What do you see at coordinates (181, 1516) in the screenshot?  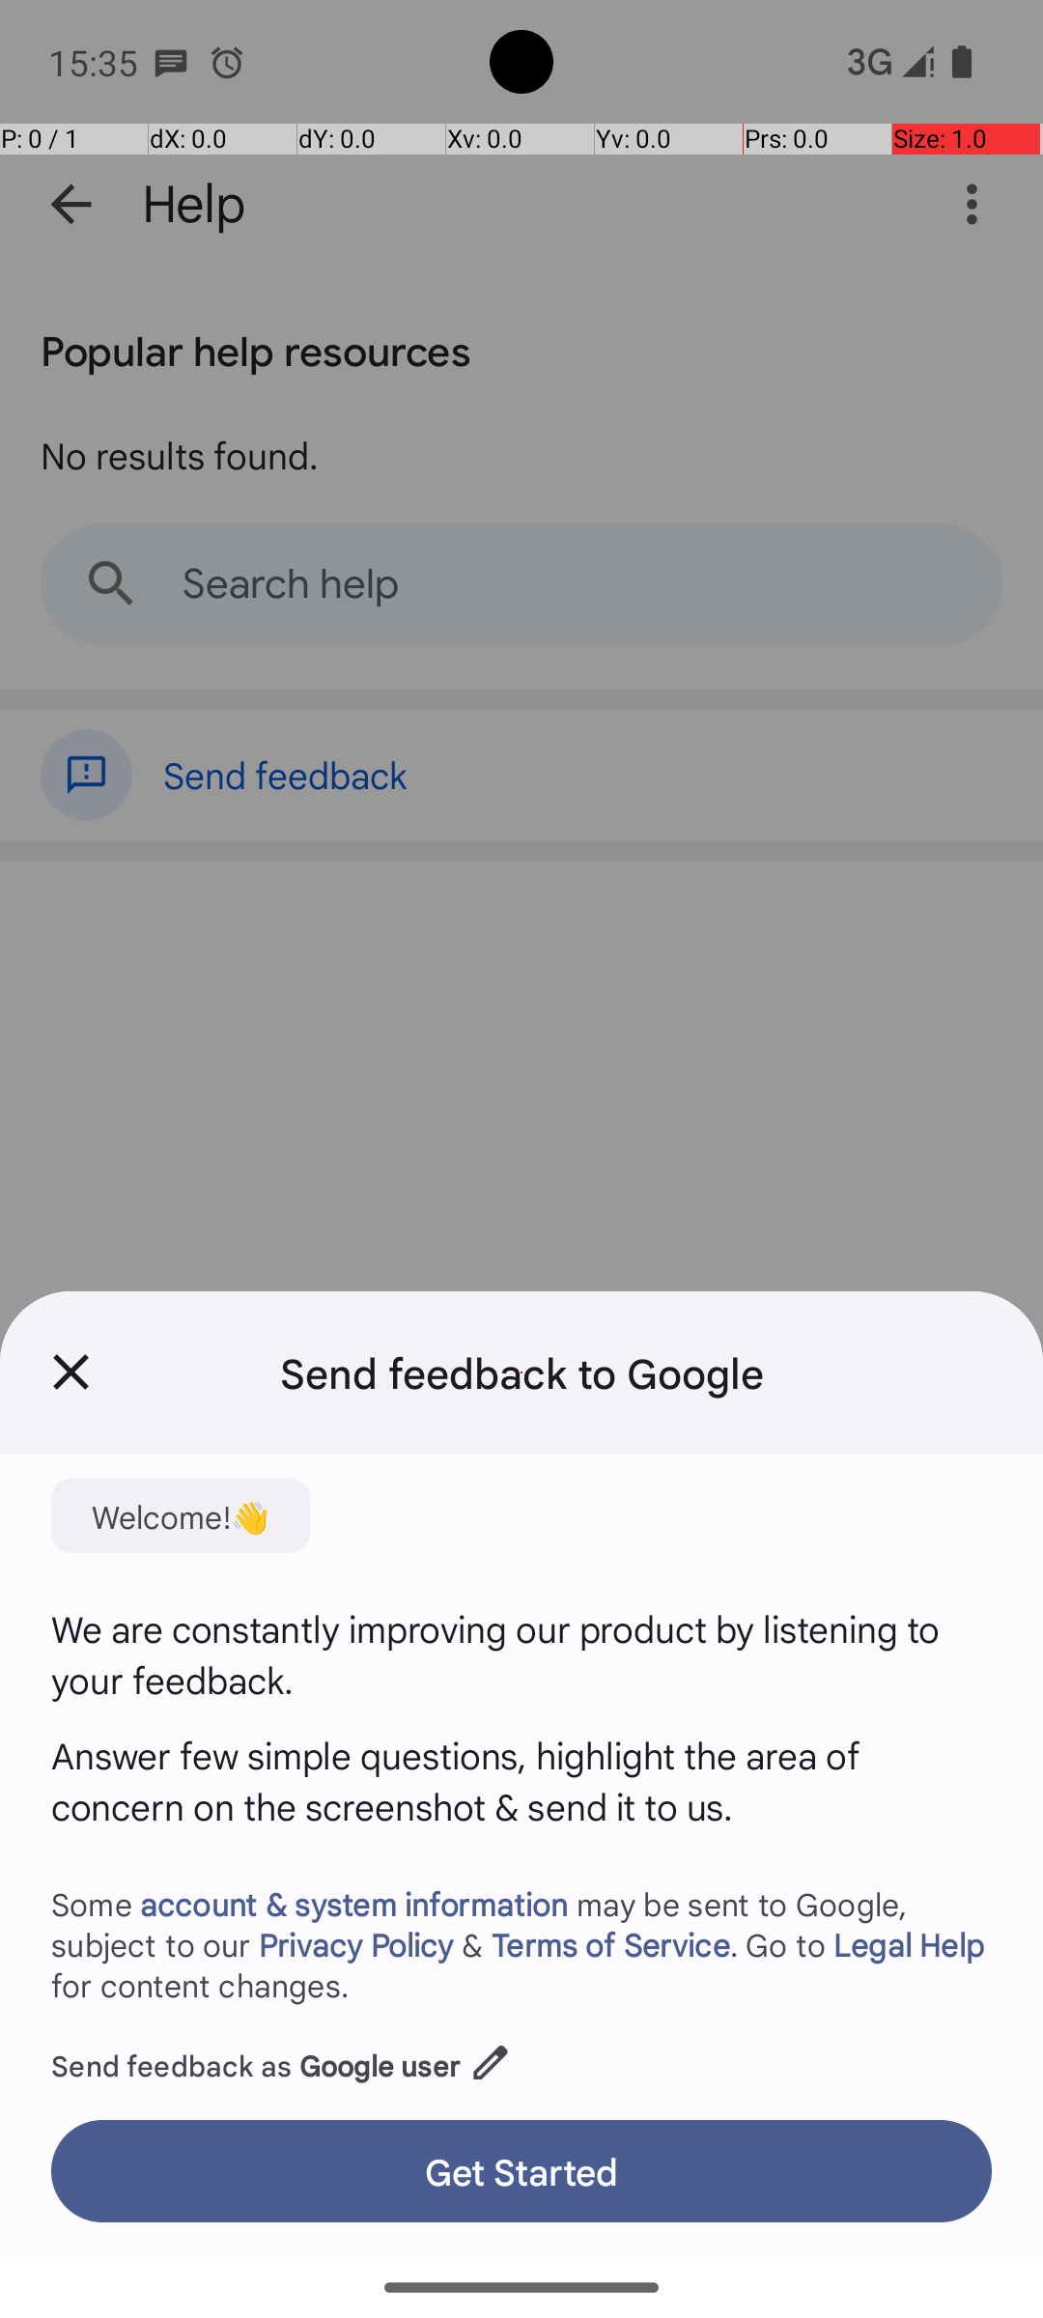 I see `Welcome!👋` at bounding box center [181, 1516].